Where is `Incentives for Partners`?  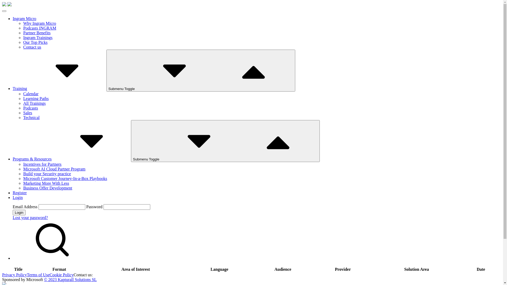 Incentives for Partners is located at coordinates (42, 164).